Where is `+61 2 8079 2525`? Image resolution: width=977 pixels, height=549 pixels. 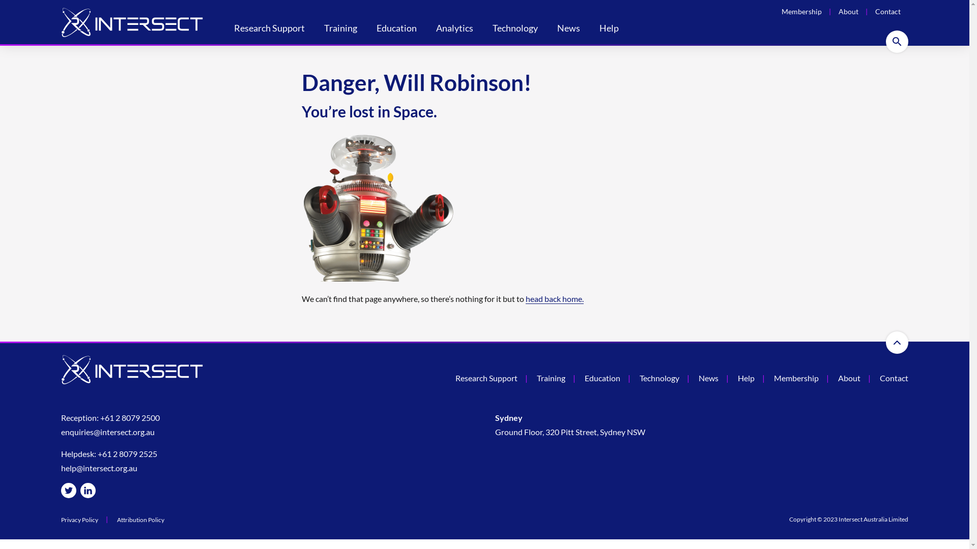 +61 2 8079 2525 is located at coordinates (127, 453).